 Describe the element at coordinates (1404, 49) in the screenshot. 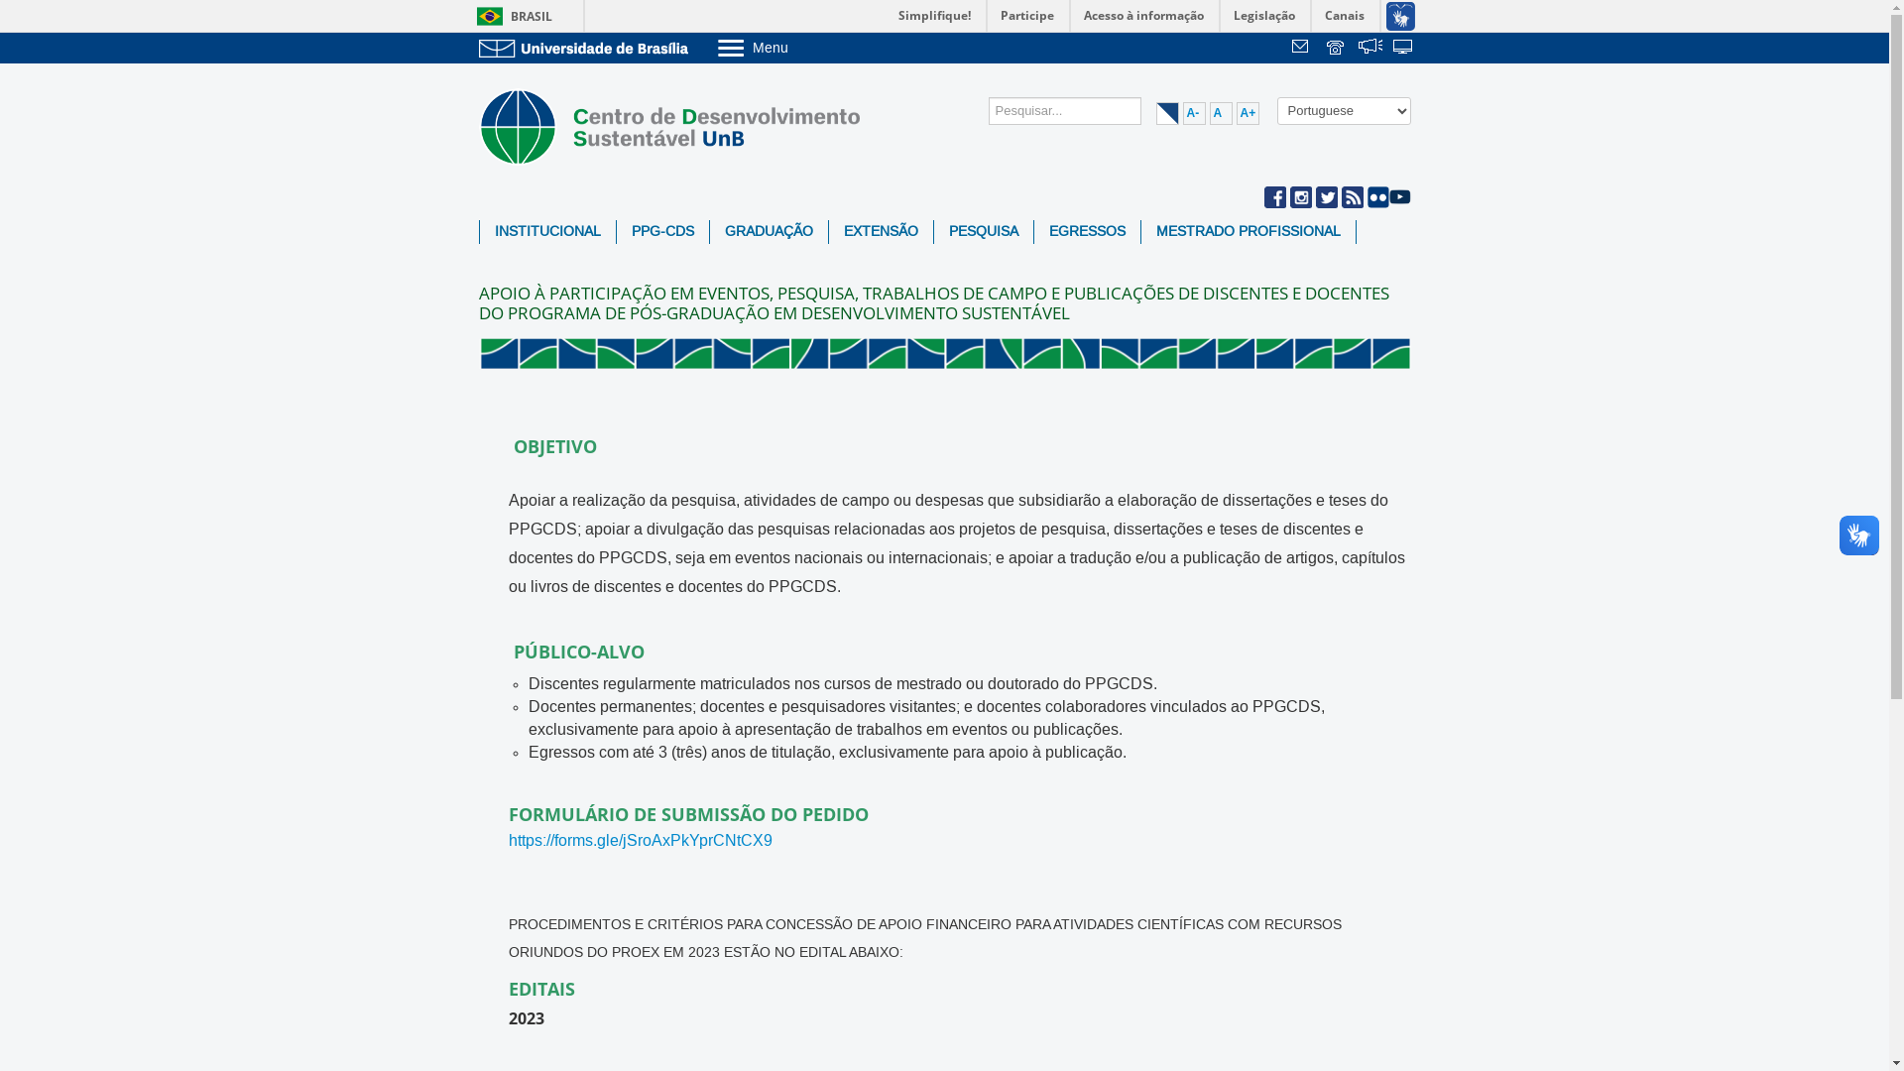

I see ` ` at that location.